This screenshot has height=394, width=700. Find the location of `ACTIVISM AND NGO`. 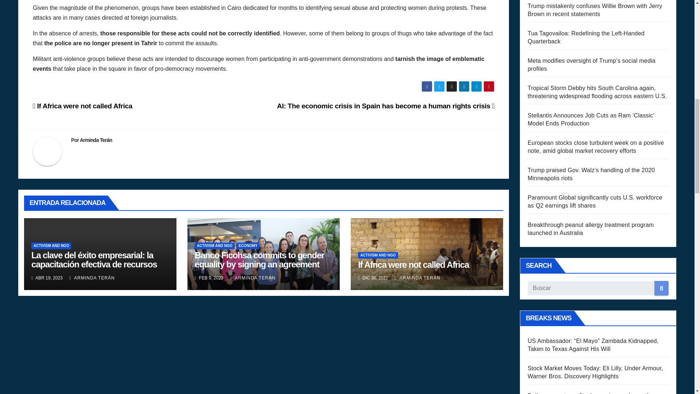

ACTIVISM AND NGO is located at coordinates (51, 246).